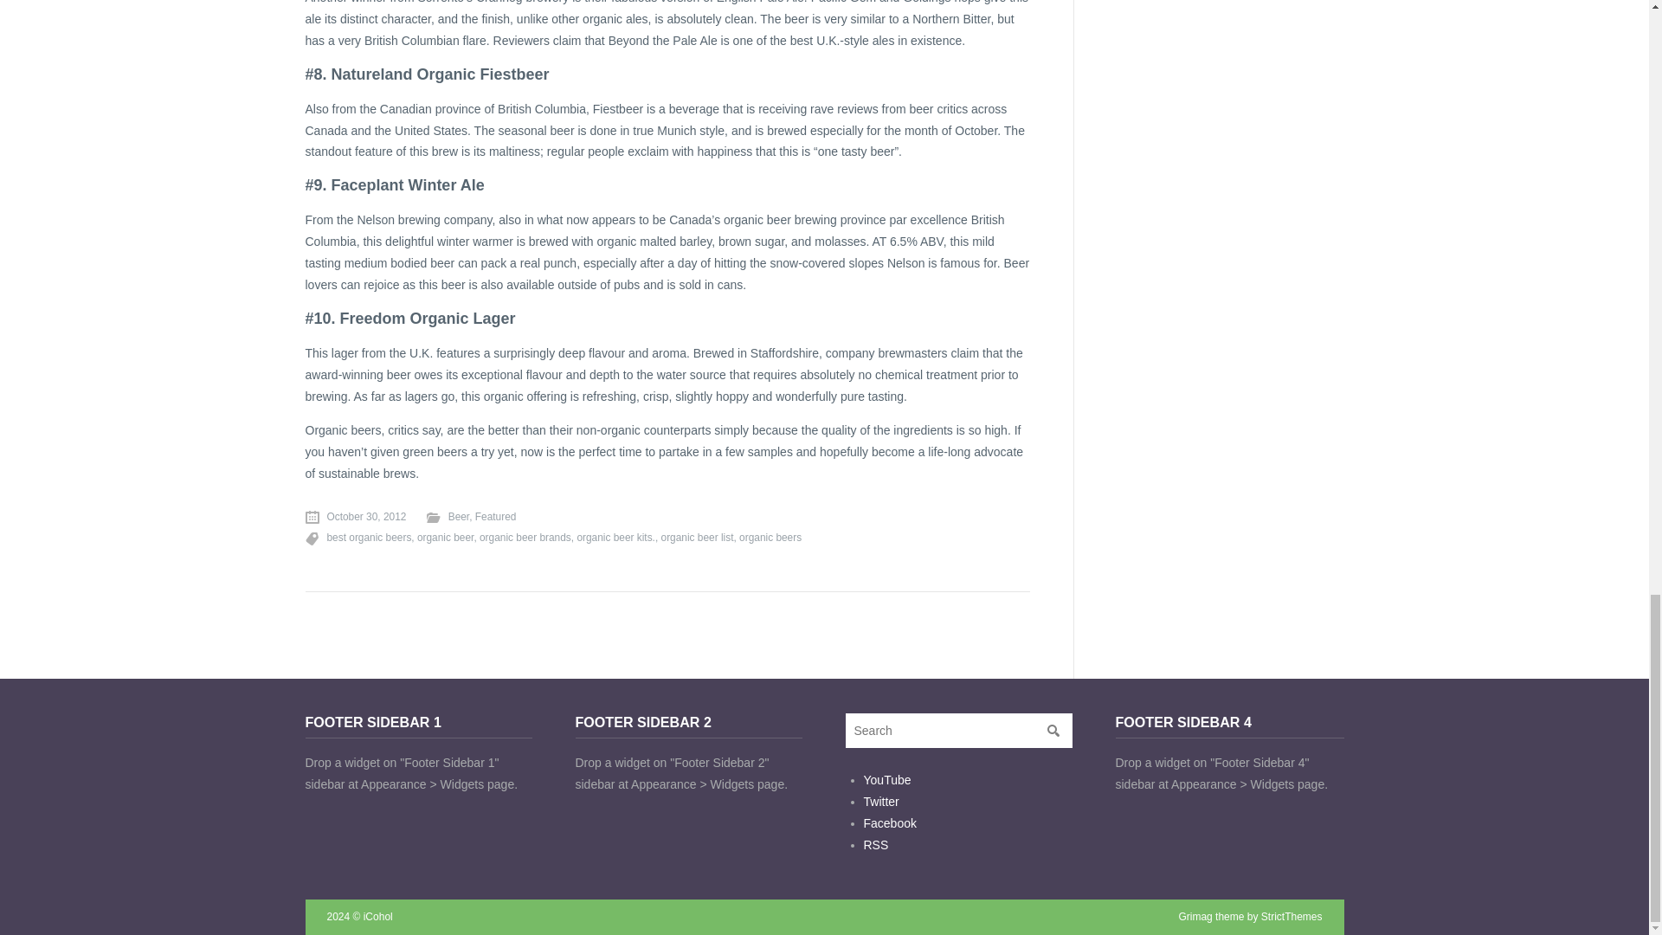 Image resolution: width=1662 pixels, height=935 pixels. Describe the element at coordinates (1053, 731) in the screenshot. I see `Search` at that location.